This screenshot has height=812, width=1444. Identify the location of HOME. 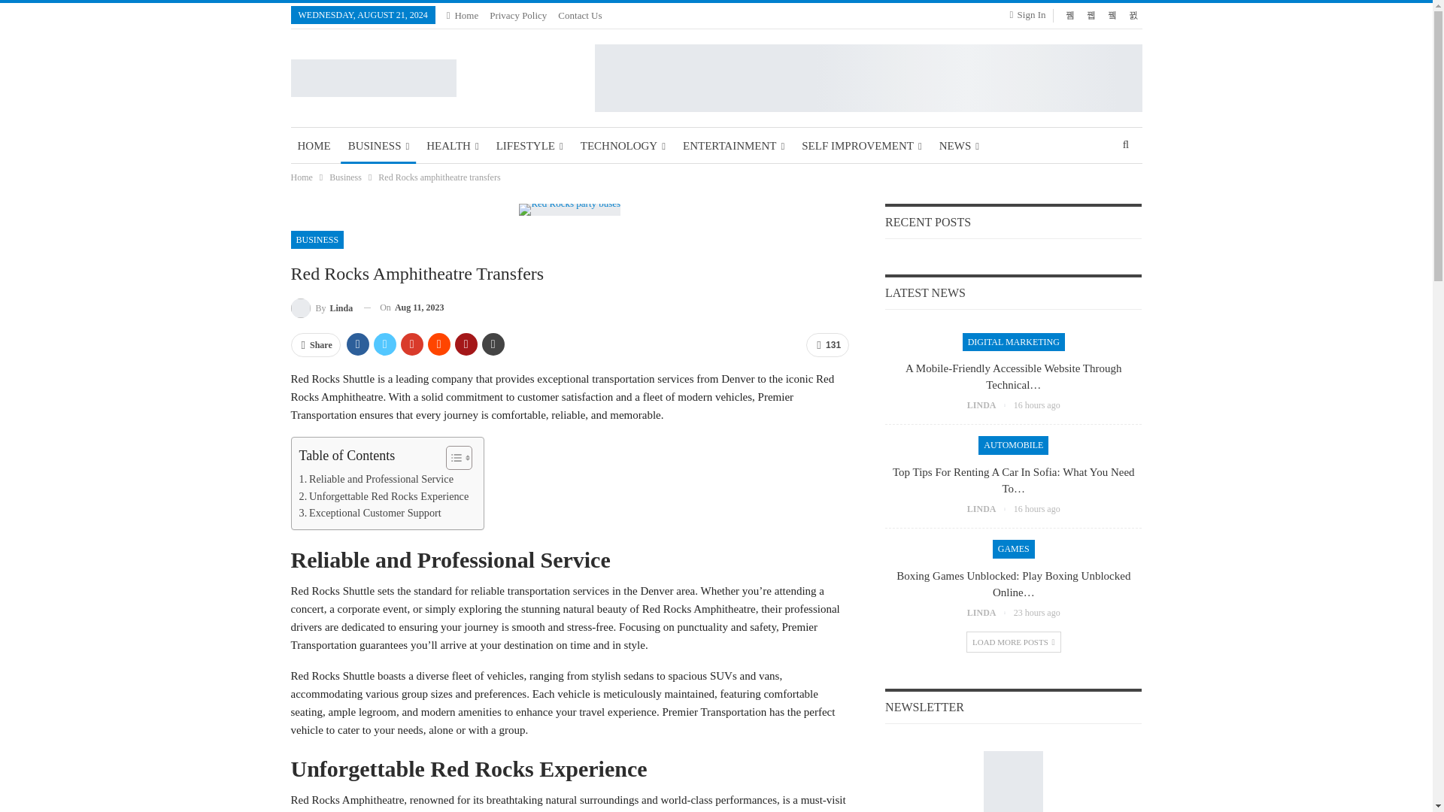
(313, 146).